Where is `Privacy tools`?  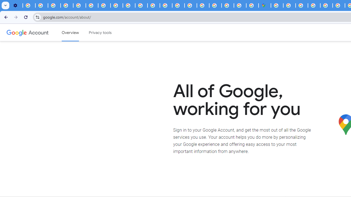 Privacy tools is located at coordinates (100, 33).